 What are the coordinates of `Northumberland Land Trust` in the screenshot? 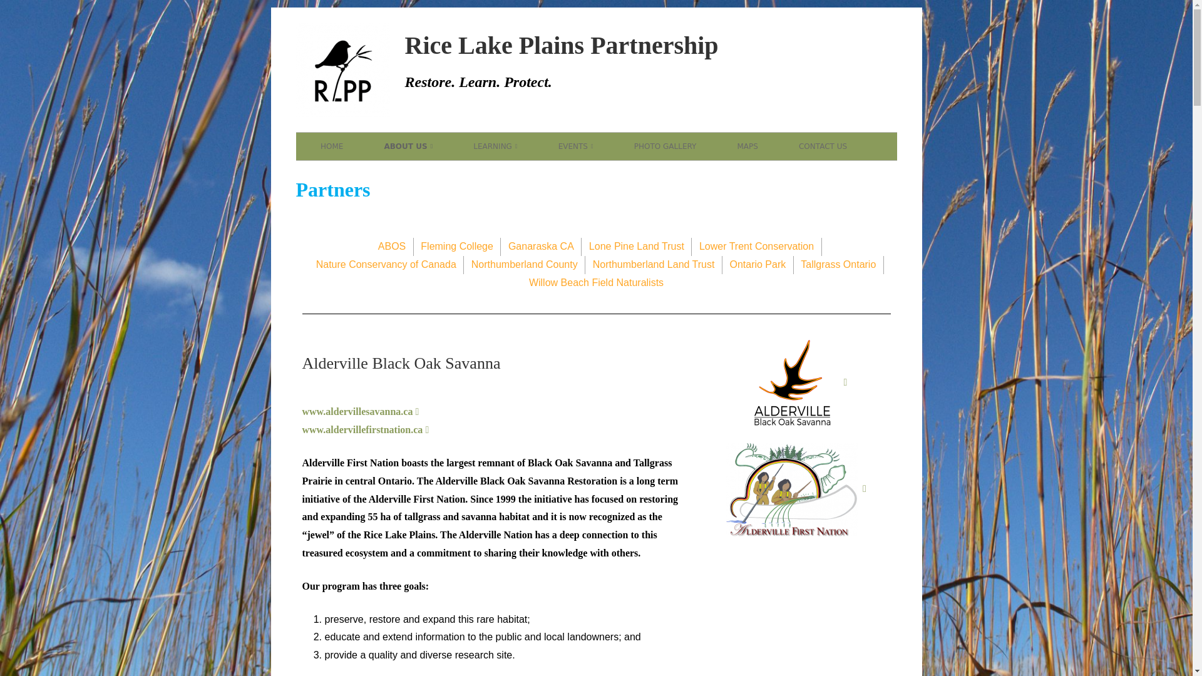 It's located at (654, 265).